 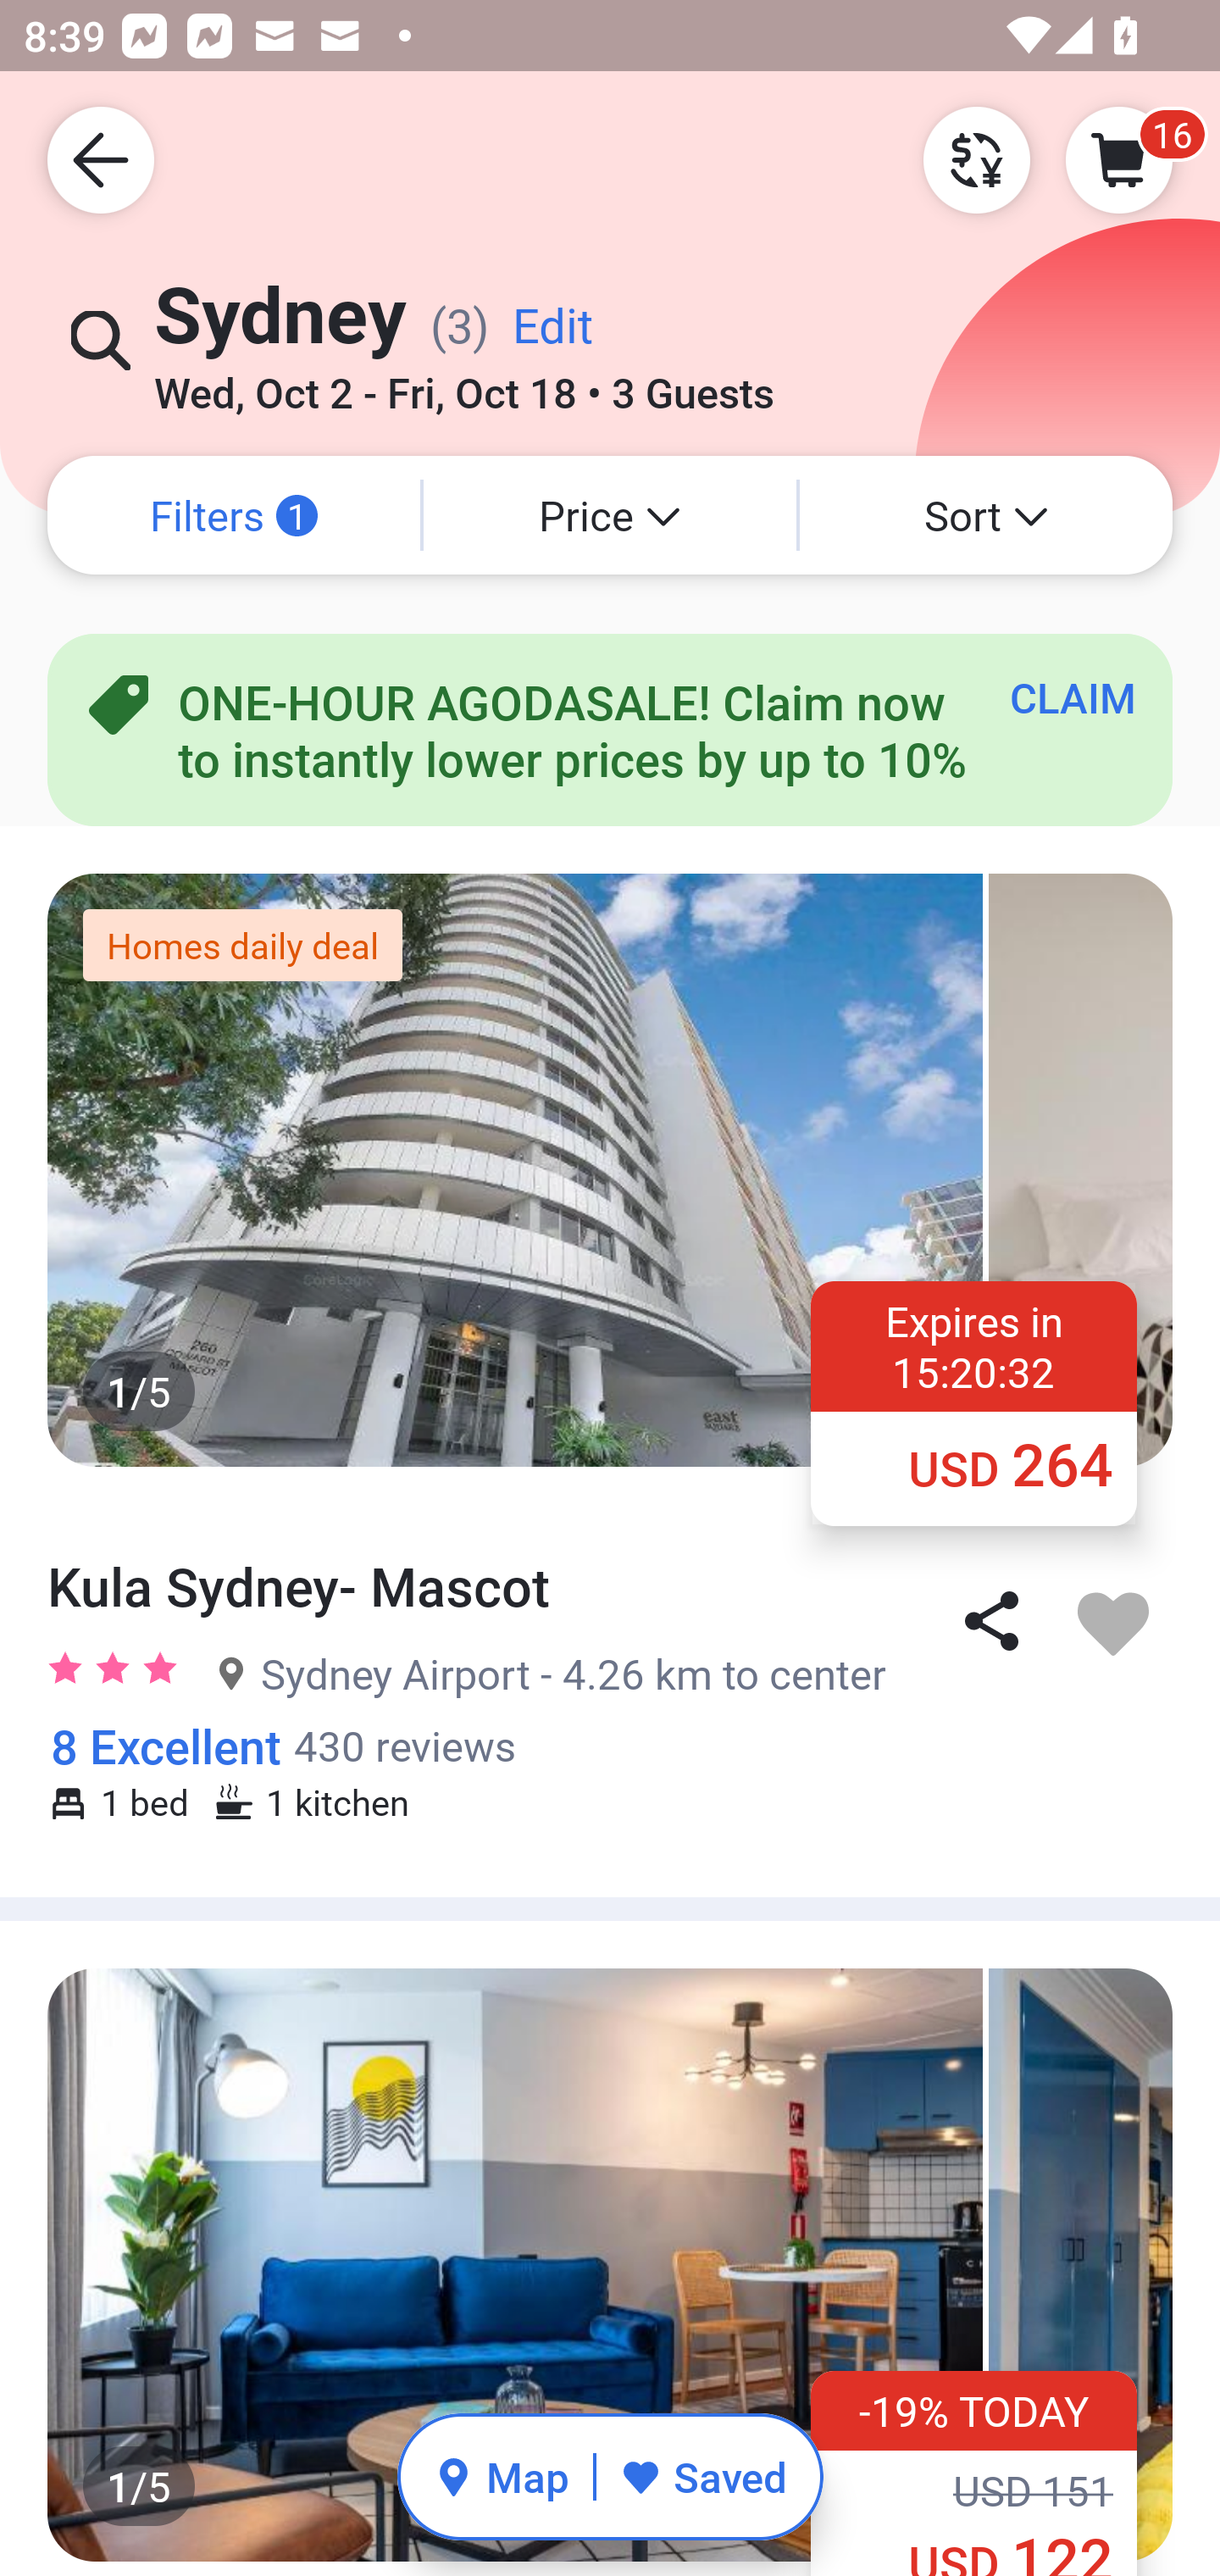 What do you see at coordinates (610, 2264) in the screenshot?
I see `1/5` at bounding box center [610, 2264].